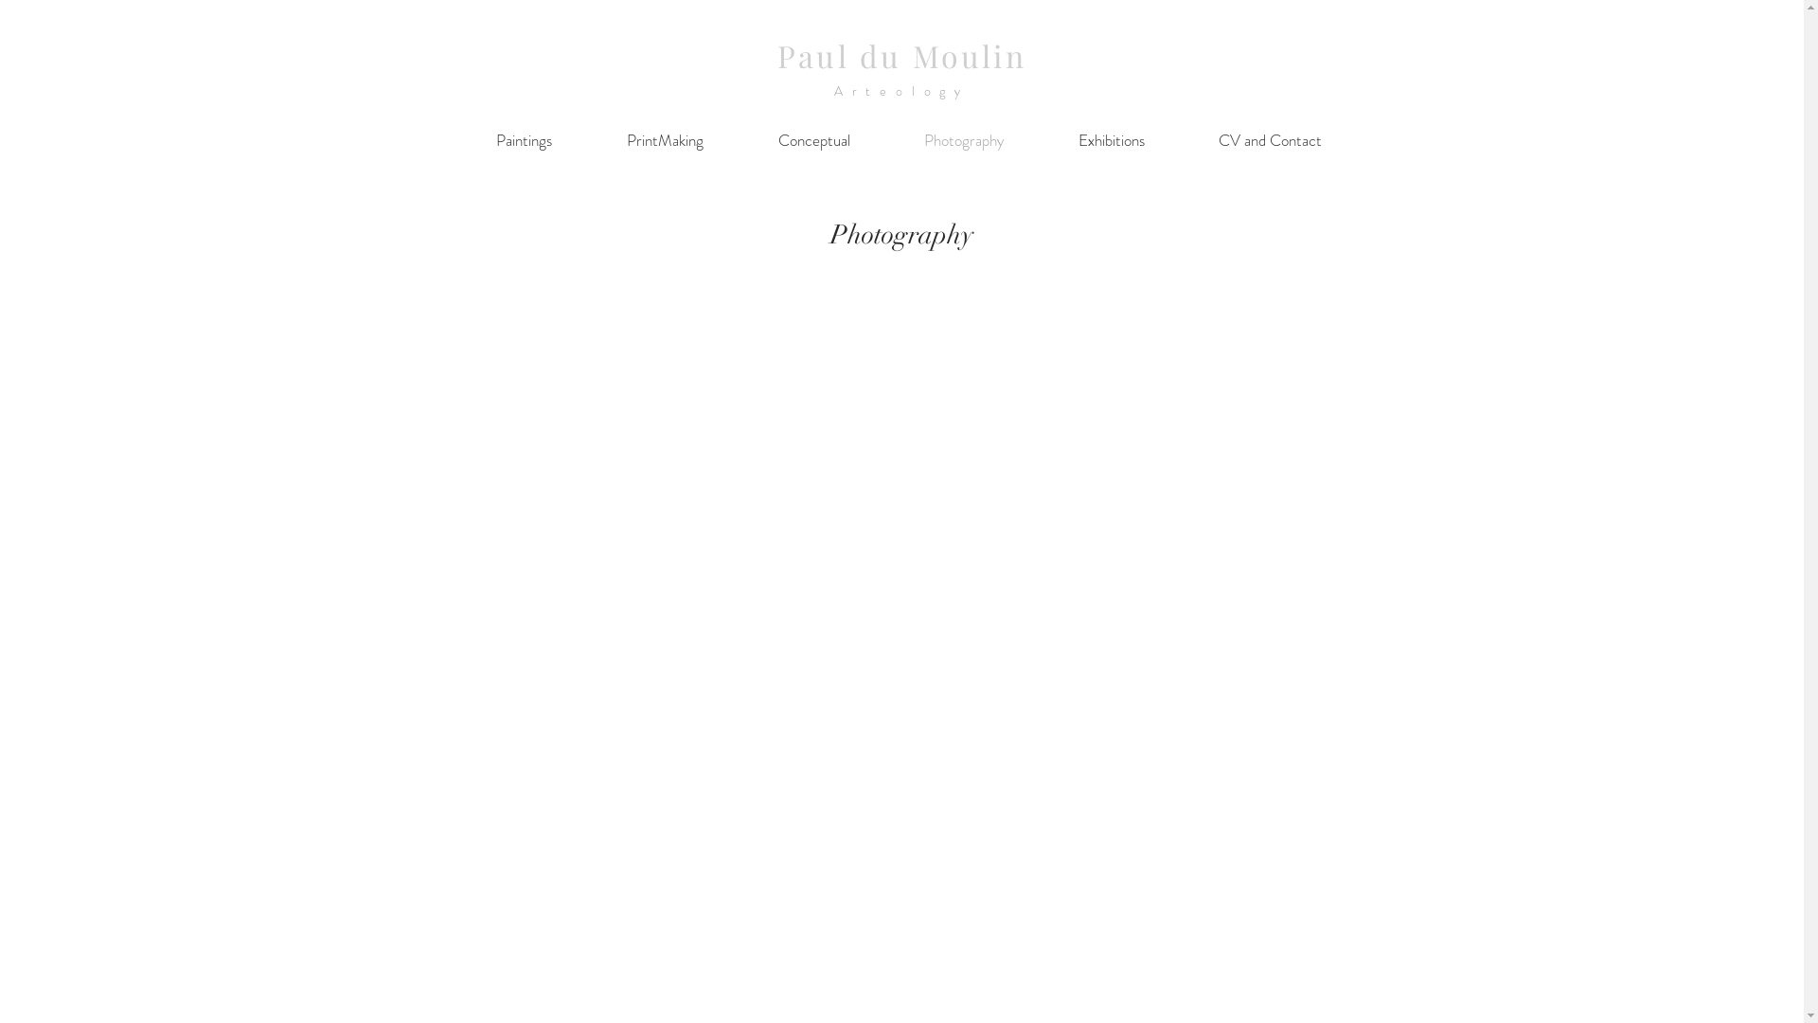 This screenshot has height=1023, width=1818. I want to click on Arteology, so click(901, 91).